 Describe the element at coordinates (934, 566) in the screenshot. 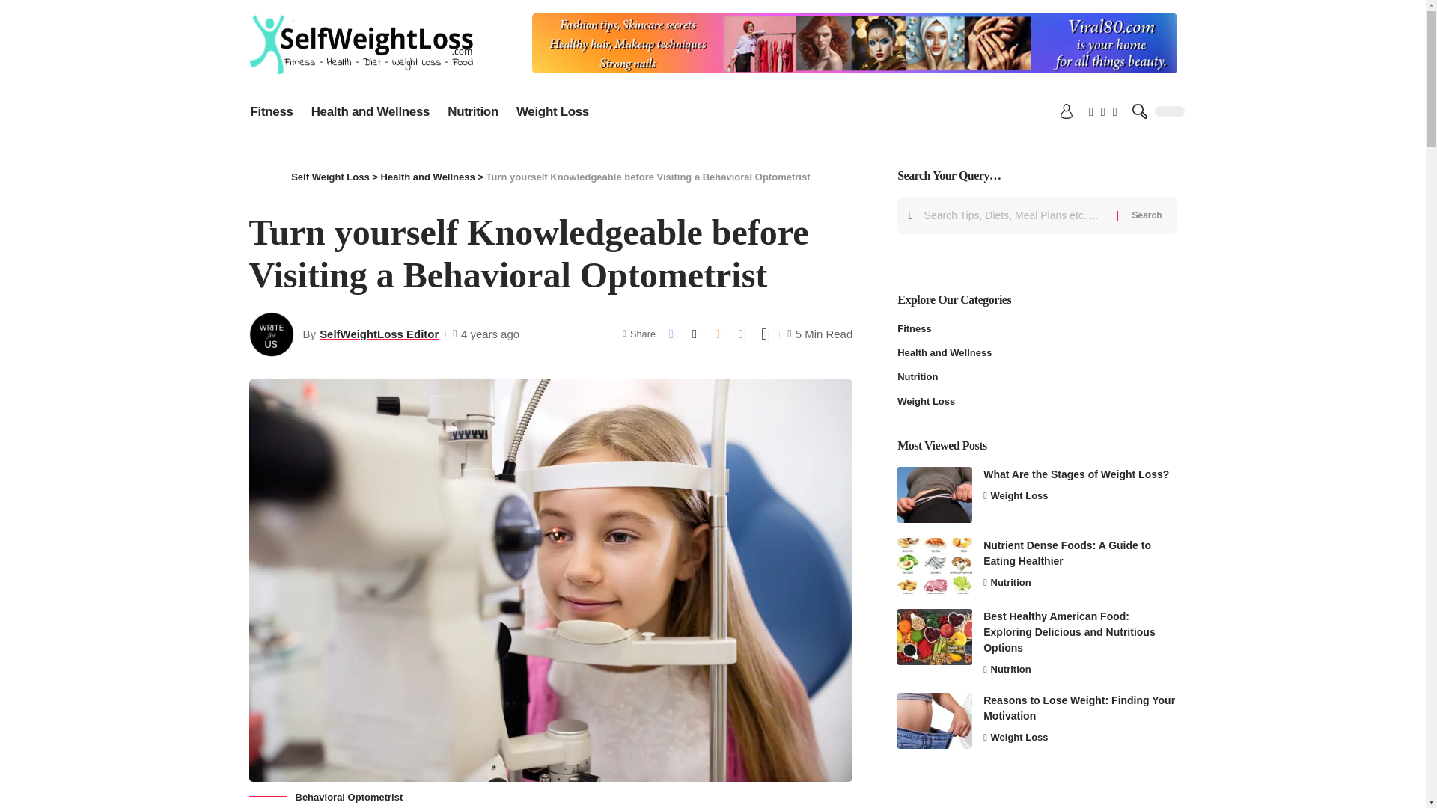

I see `Nutrient Dense Foods: A Guide to Eating Healthier` at that location.